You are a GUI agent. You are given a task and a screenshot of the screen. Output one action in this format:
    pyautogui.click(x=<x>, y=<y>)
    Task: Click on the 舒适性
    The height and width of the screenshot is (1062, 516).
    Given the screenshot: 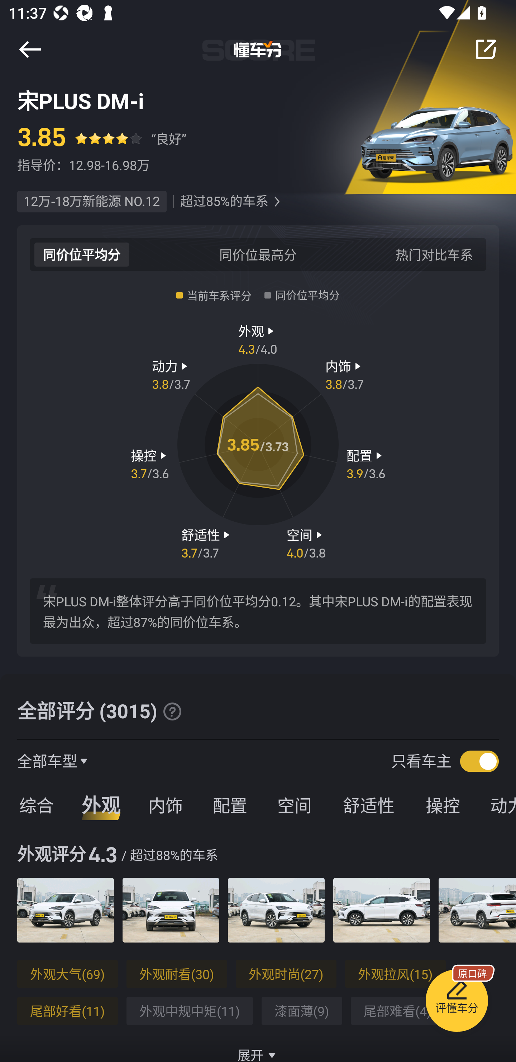 What is the action you would take?
    pyautogui.click(x=368, y=805)
    